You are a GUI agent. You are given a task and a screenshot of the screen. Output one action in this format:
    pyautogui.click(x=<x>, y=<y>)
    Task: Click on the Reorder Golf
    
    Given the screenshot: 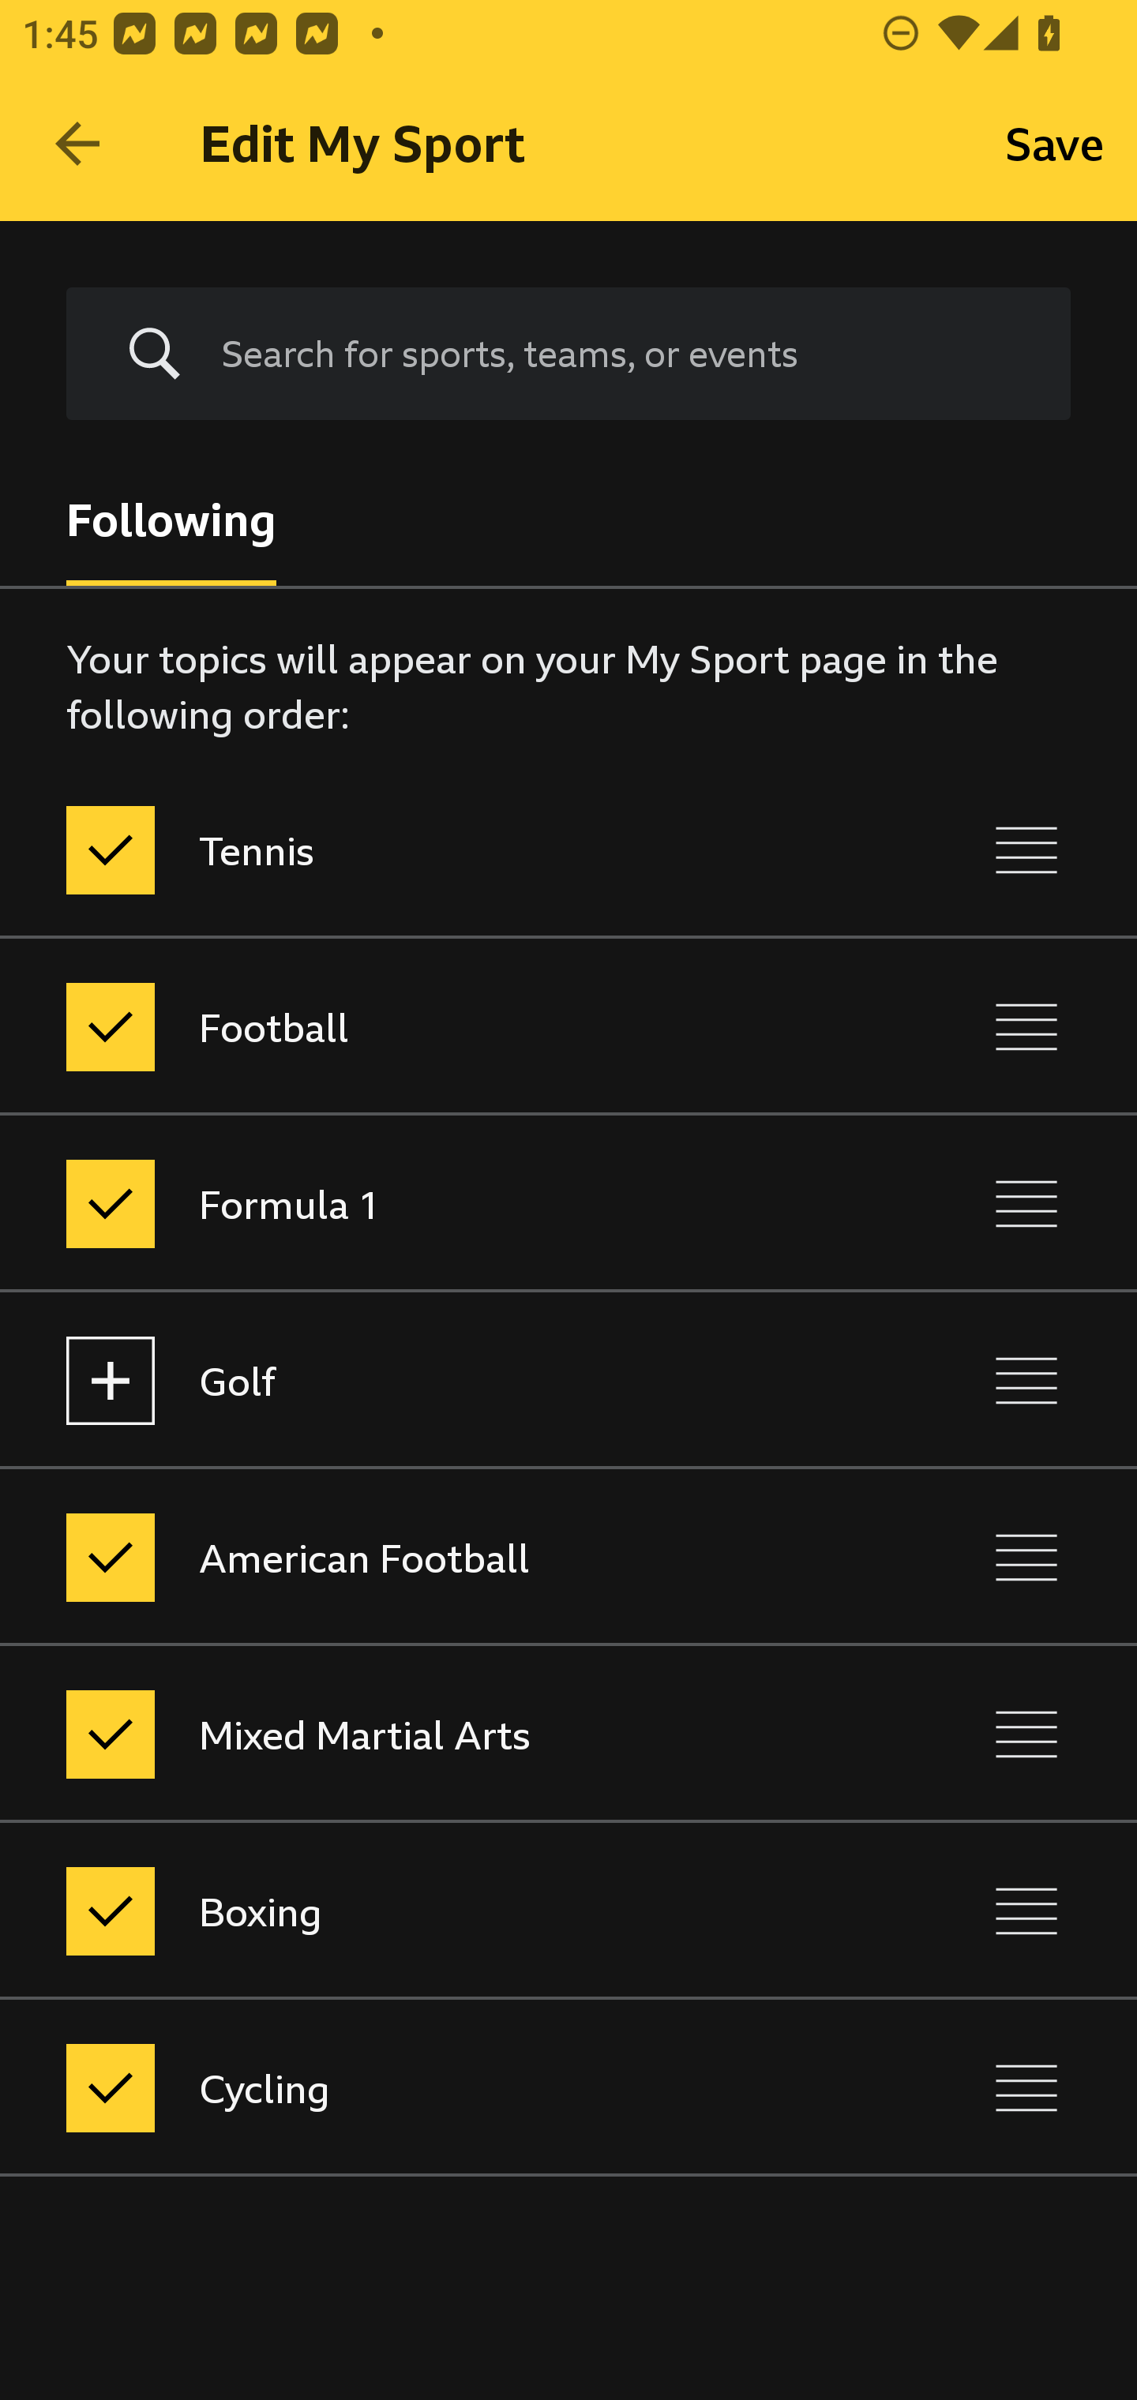 What is the action you would take?
    pyautogui.click(x=1026, y=1380)
    